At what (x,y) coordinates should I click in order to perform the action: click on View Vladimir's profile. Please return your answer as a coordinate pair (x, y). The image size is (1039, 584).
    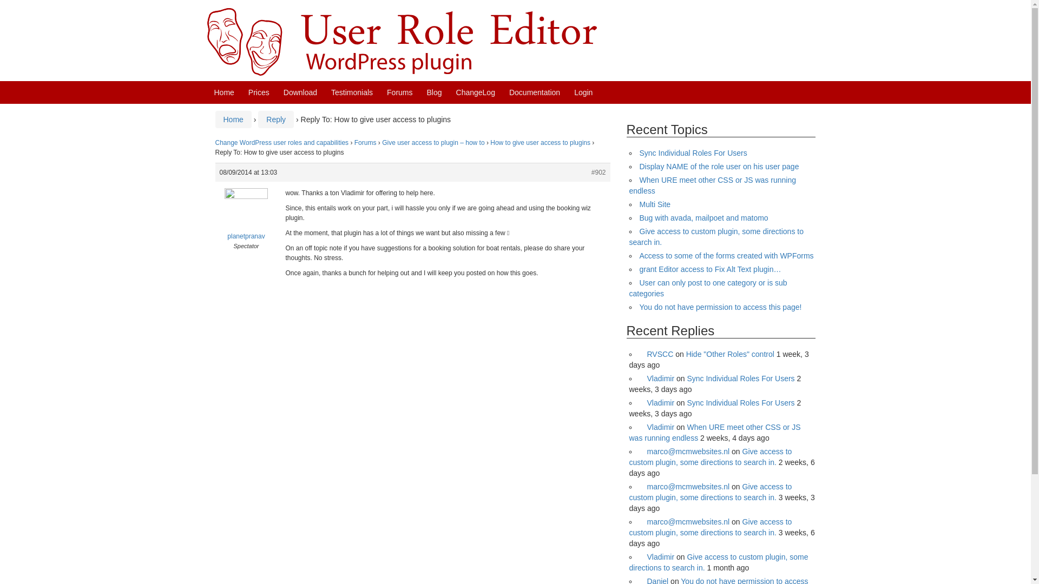
    Looking at the image, I should click on (657, 379).